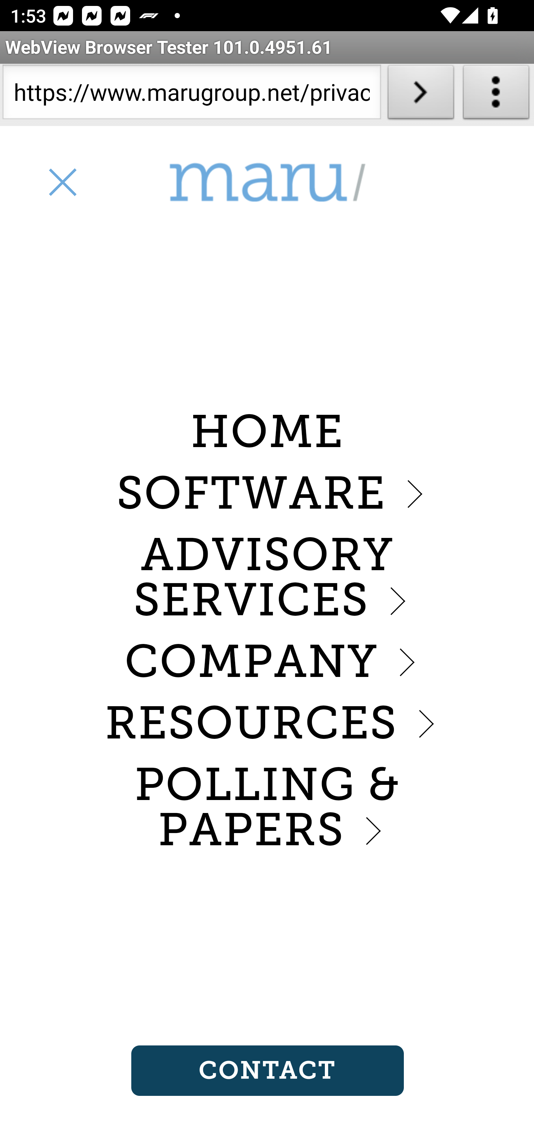  Describe the element at coordinates (62, 182) in the screenshot. I see `Close Menu` at that location.